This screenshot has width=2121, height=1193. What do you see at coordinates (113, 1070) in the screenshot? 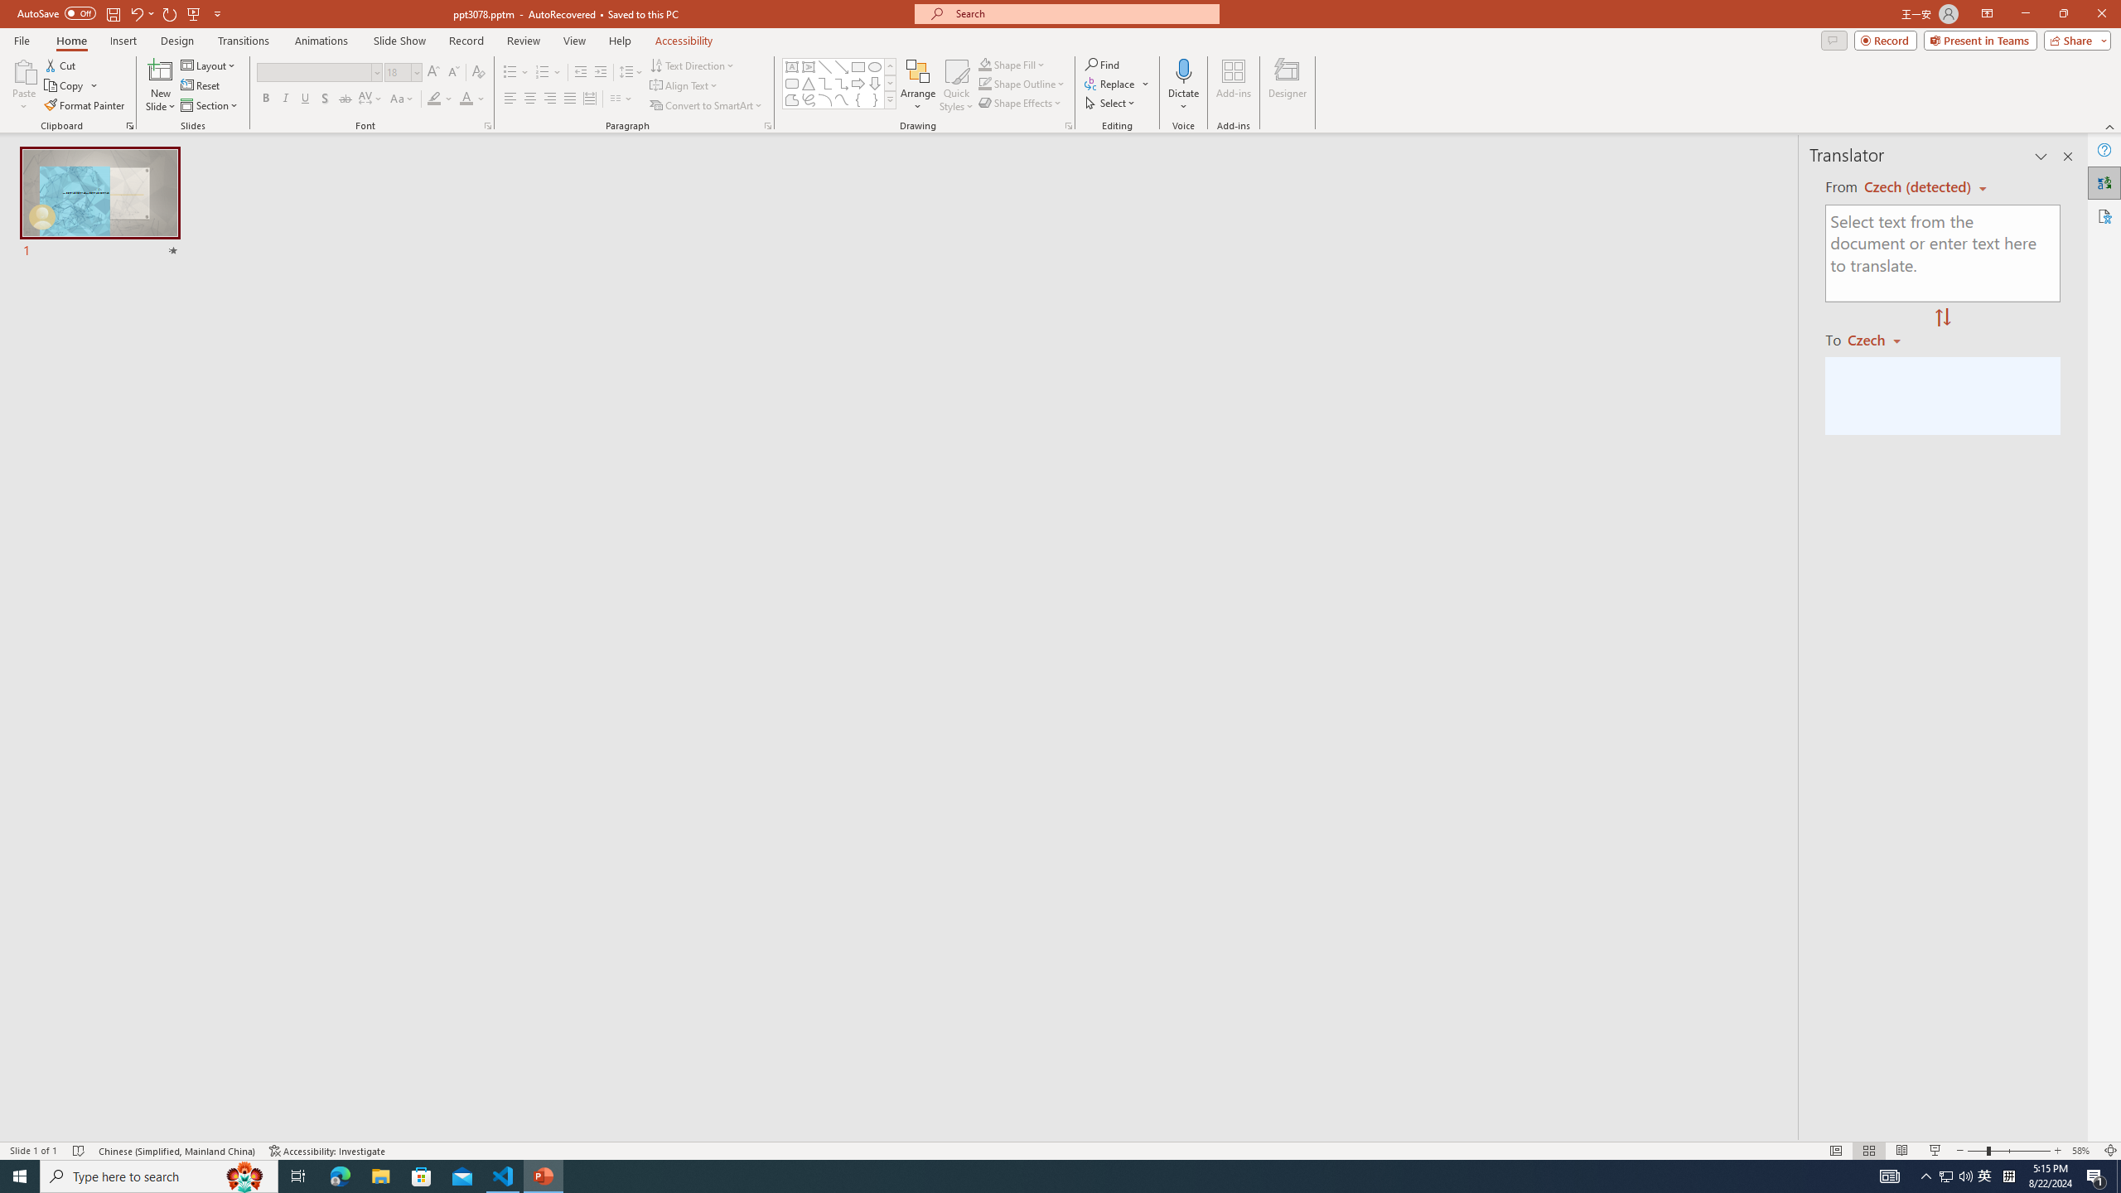
I see `Manage` at bounding box center [113, 1070].